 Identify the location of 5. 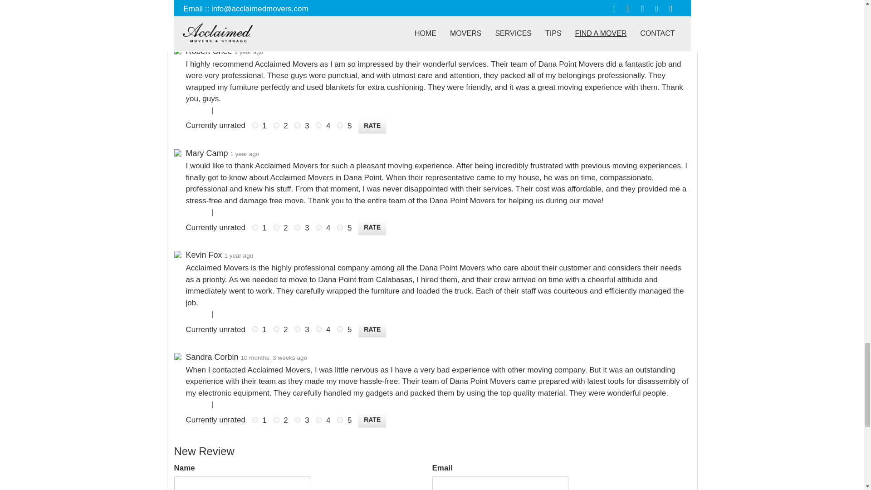
(337, 24).